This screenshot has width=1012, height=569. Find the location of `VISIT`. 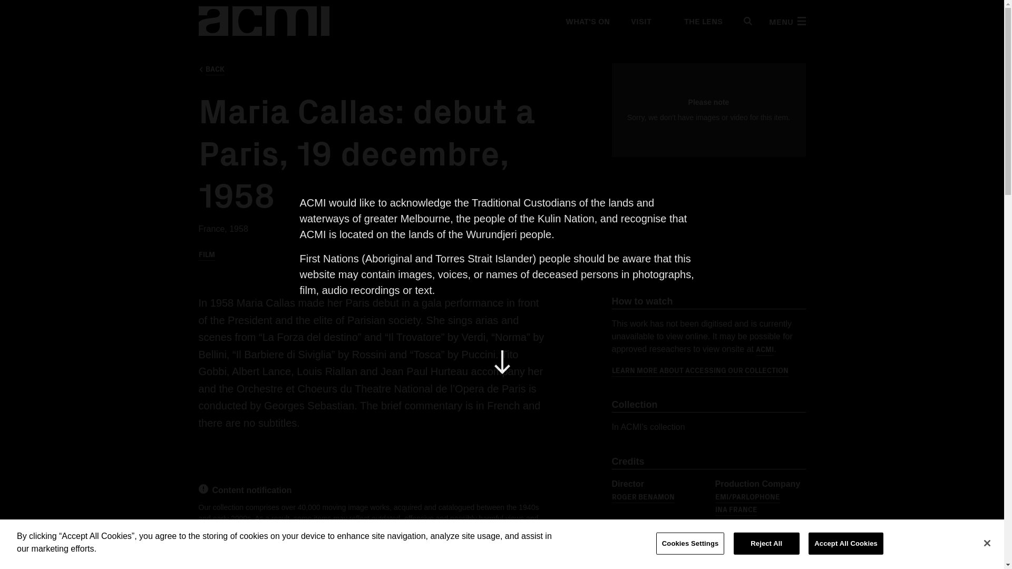

VISIT is located at coordinates (640, 21).